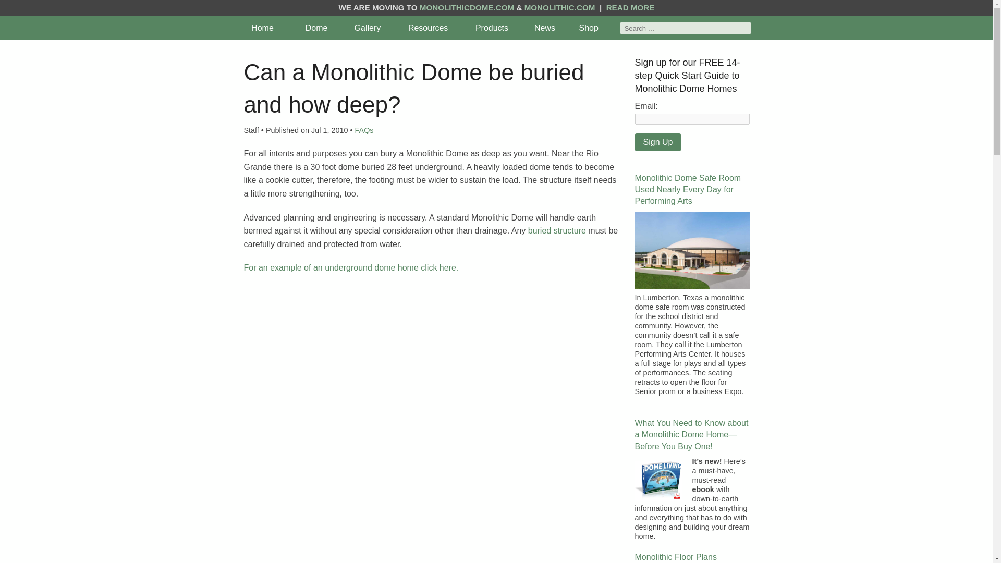 This screenshot has width=1001, height=563. I want to click on MONOLITHICDOME.COM, so click(467, 7).